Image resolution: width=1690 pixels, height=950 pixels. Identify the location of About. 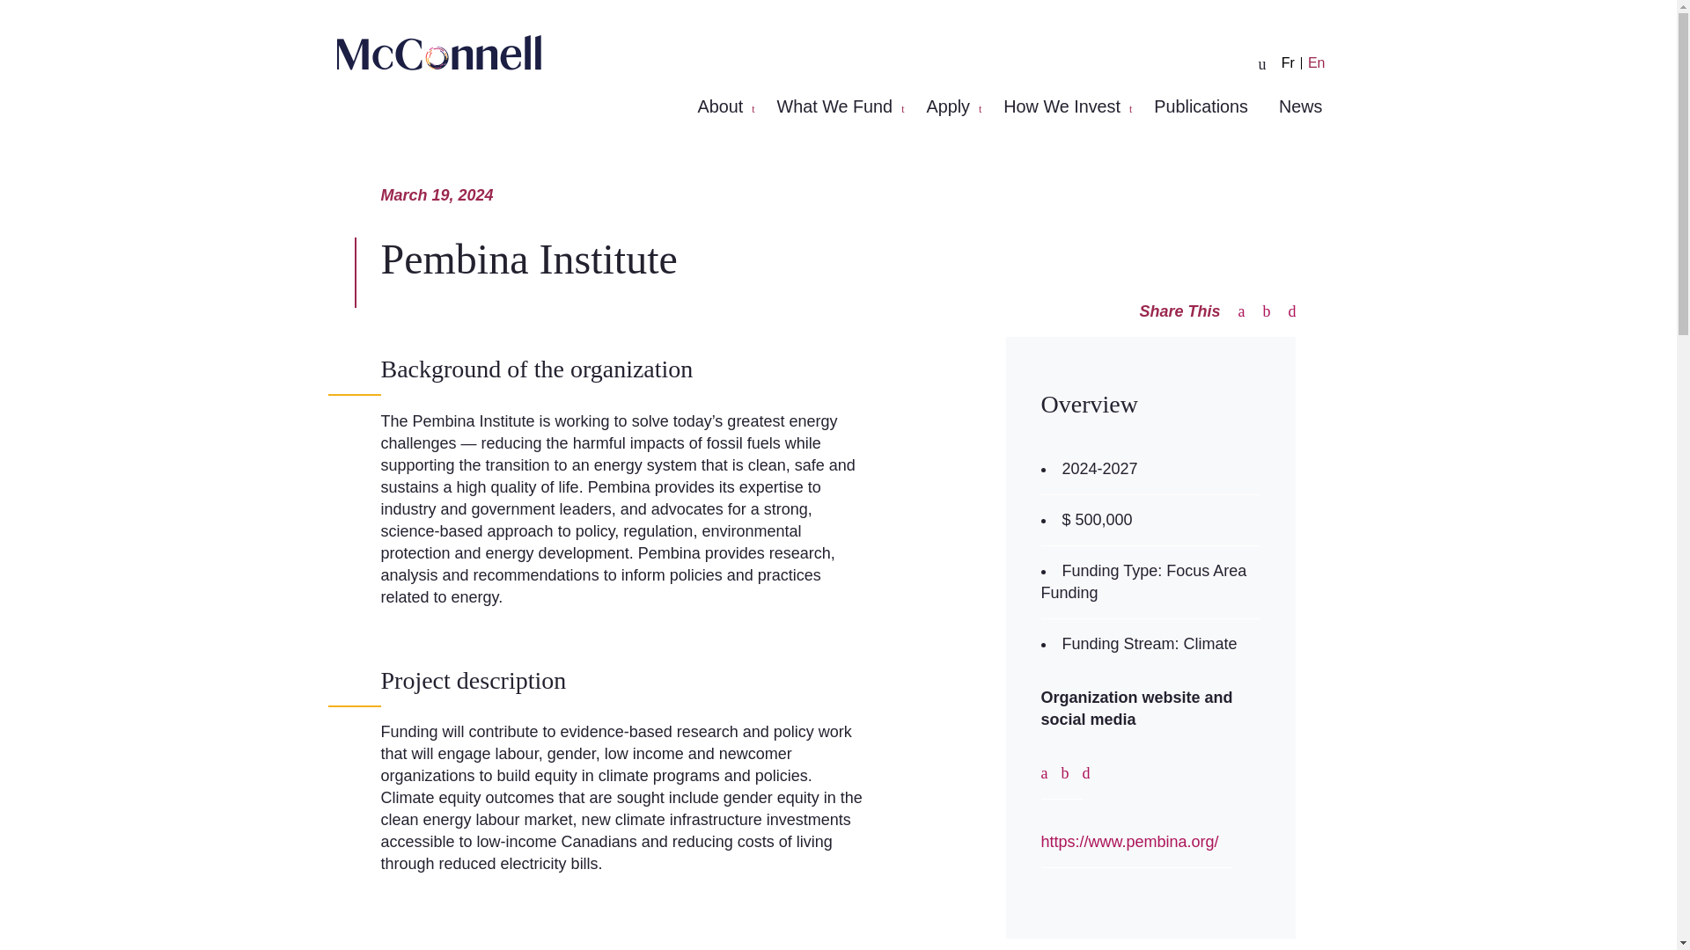
(724, 106).